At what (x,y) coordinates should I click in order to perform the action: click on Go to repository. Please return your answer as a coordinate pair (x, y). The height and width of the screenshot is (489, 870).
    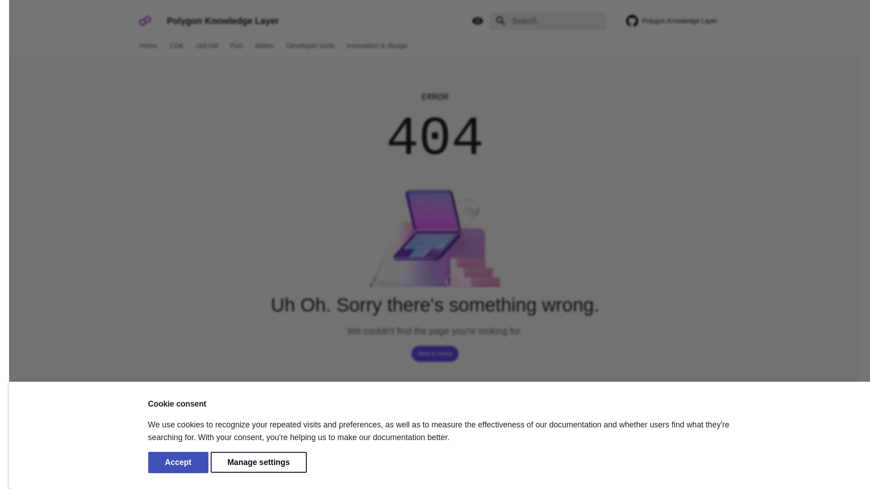
    Looking at the image, I should click on (678, 21).